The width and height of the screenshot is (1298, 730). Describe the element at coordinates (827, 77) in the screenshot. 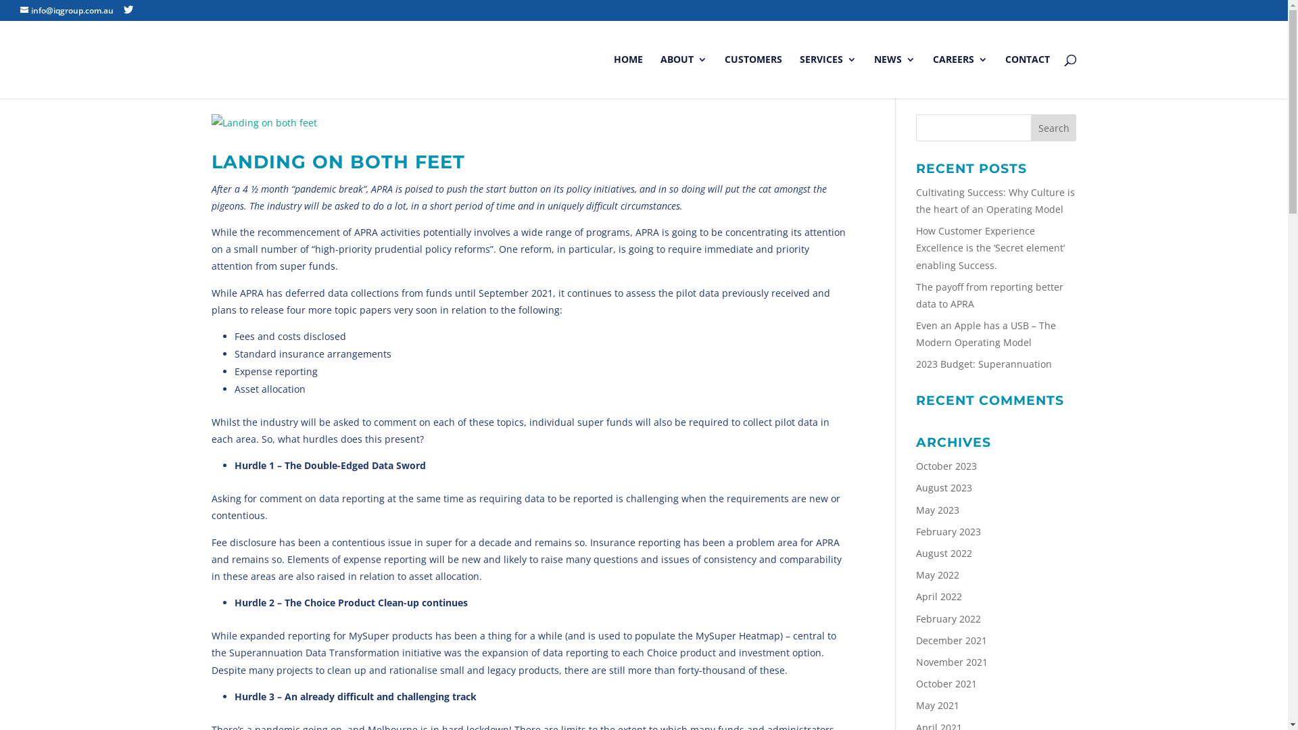

I see `SERVICES` at that location.